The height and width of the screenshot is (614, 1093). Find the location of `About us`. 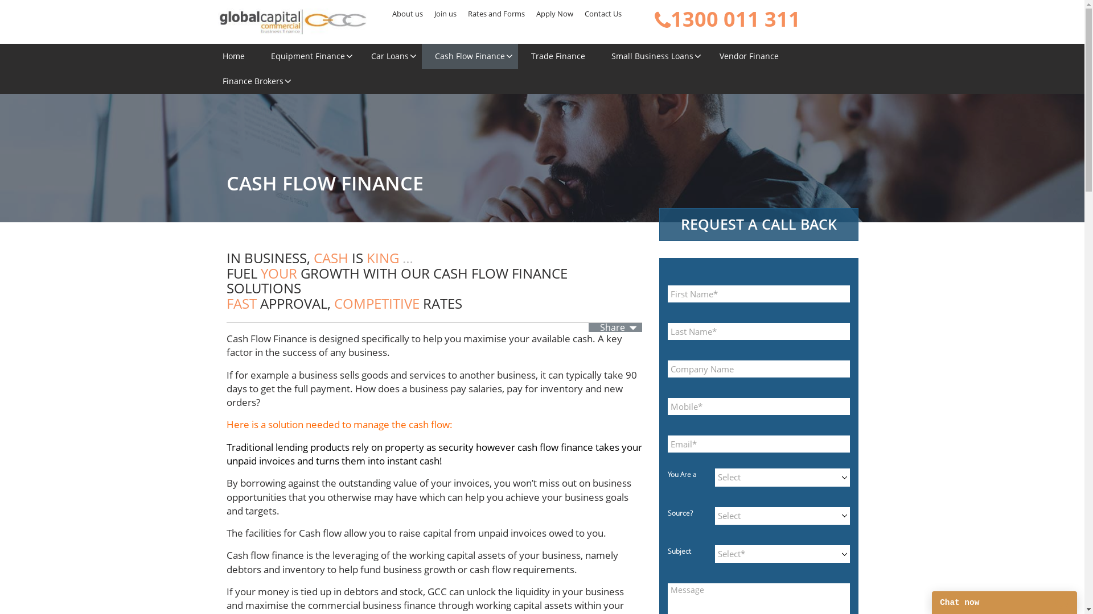

About us is located at coordinates (408, 14).